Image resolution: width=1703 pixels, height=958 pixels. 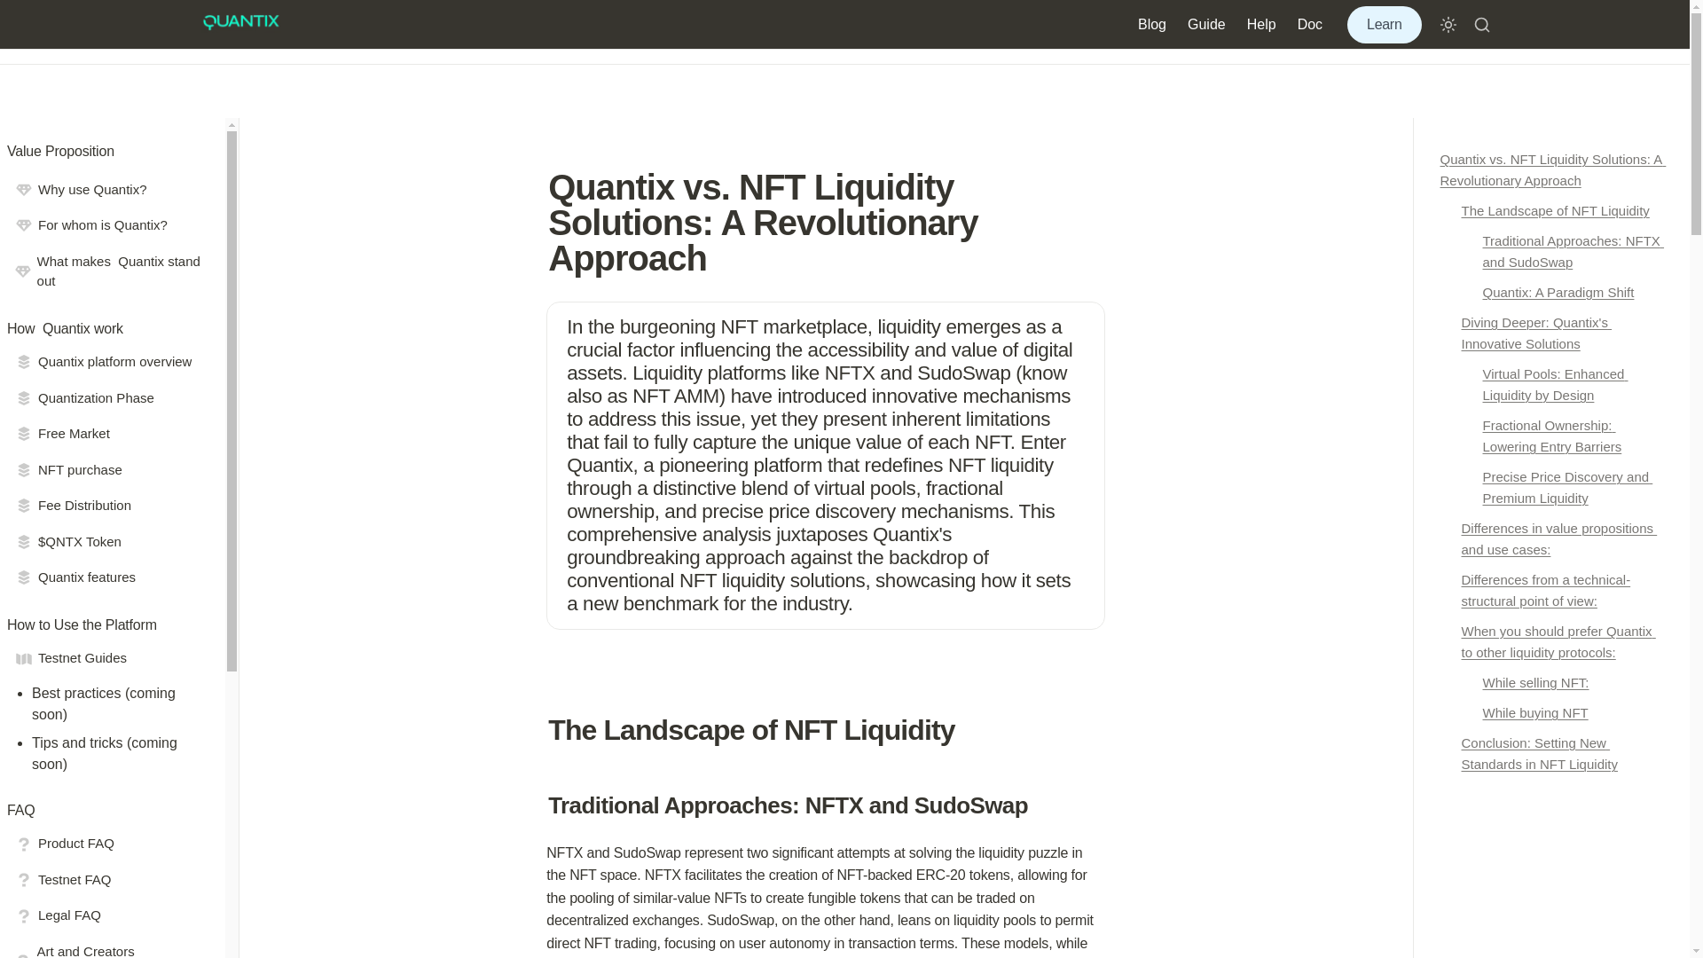 What do you see at coordinates (108, 271) in the screenshot?
I see `What makes  Quantix stand out` at bounding box center [108, 271].